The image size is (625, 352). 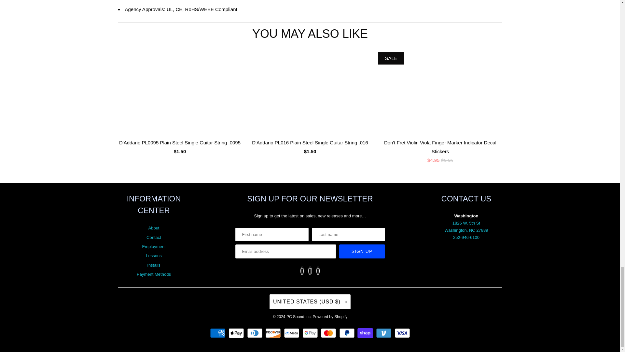 I want to click on Sign Up, so click(x=362, y=251).